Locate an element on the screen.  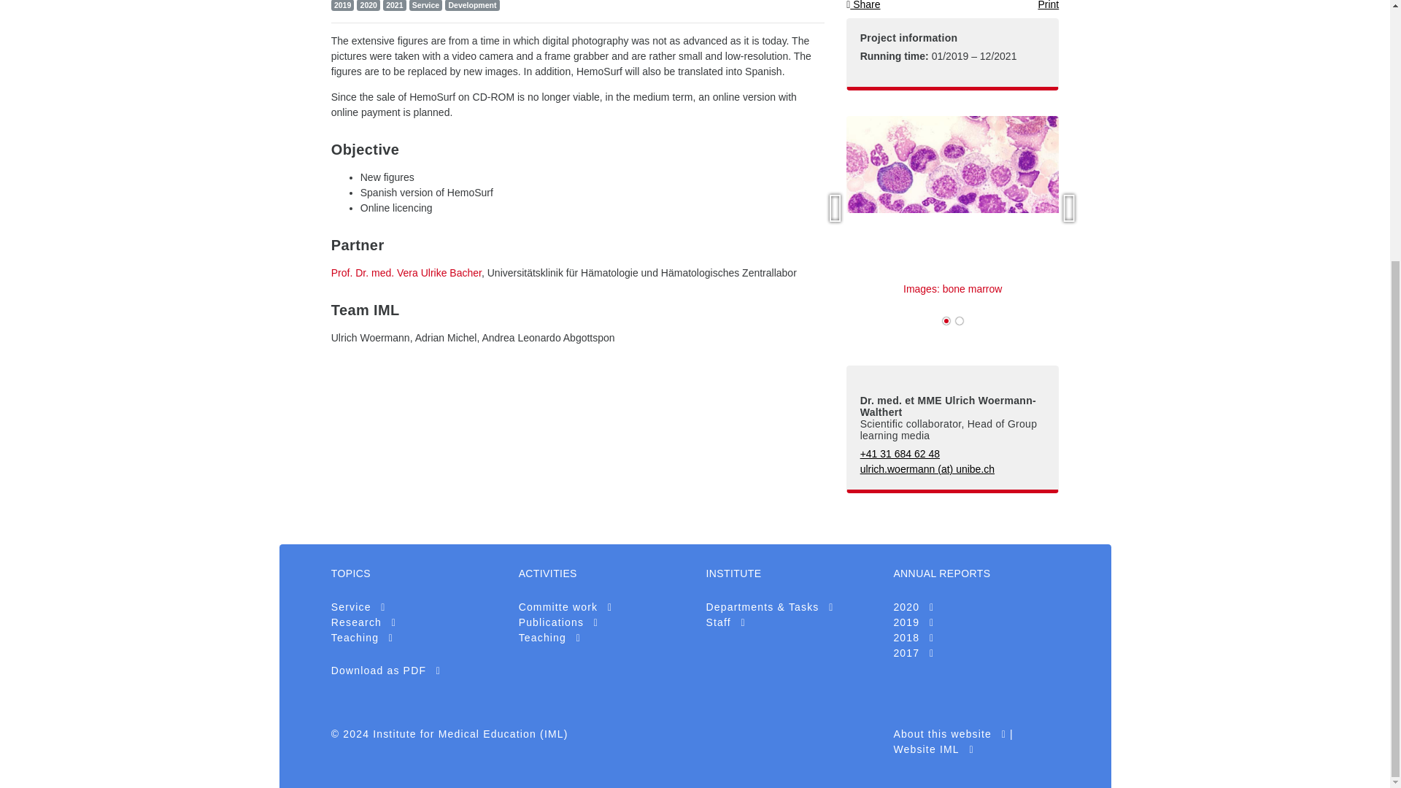
Staff is located at coordinates (725, 622).